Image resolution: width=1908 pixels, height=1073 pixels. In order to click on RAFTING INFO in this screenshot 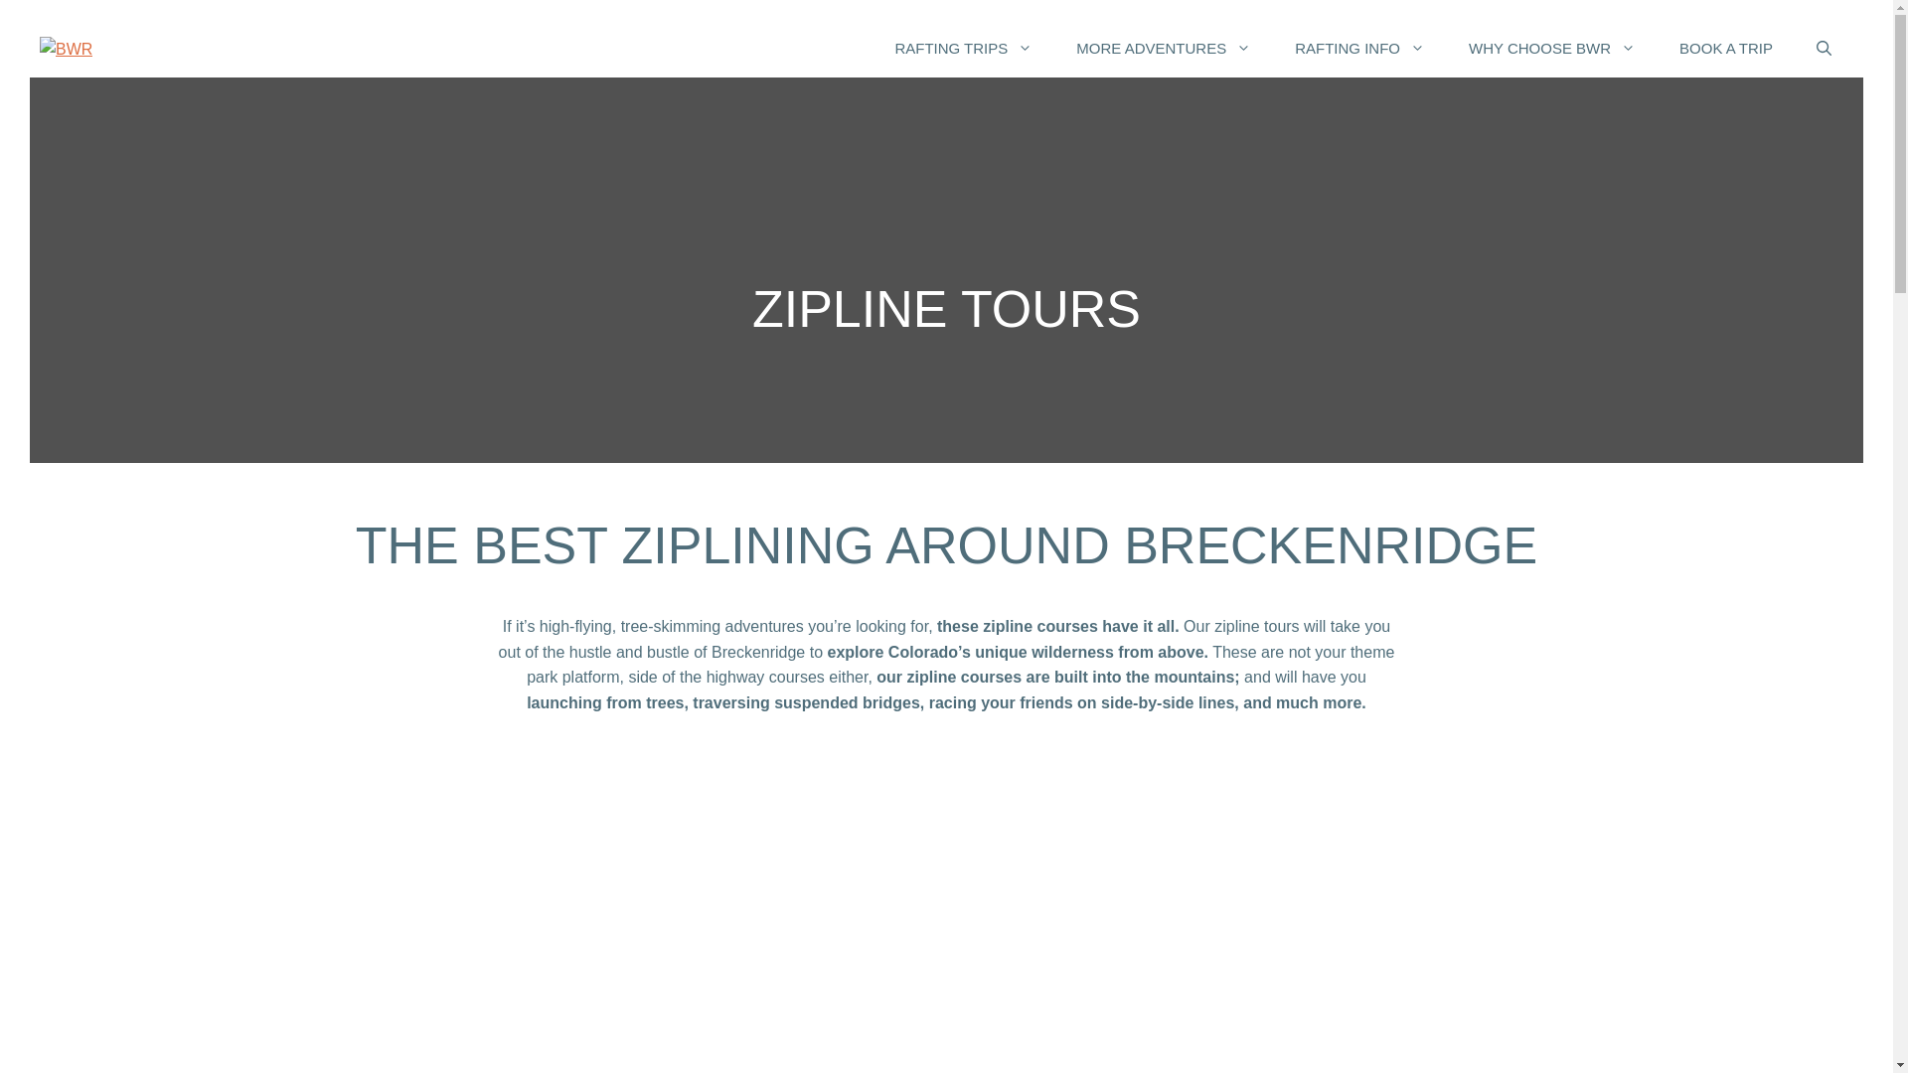, I will do `click(1359, 48)`.